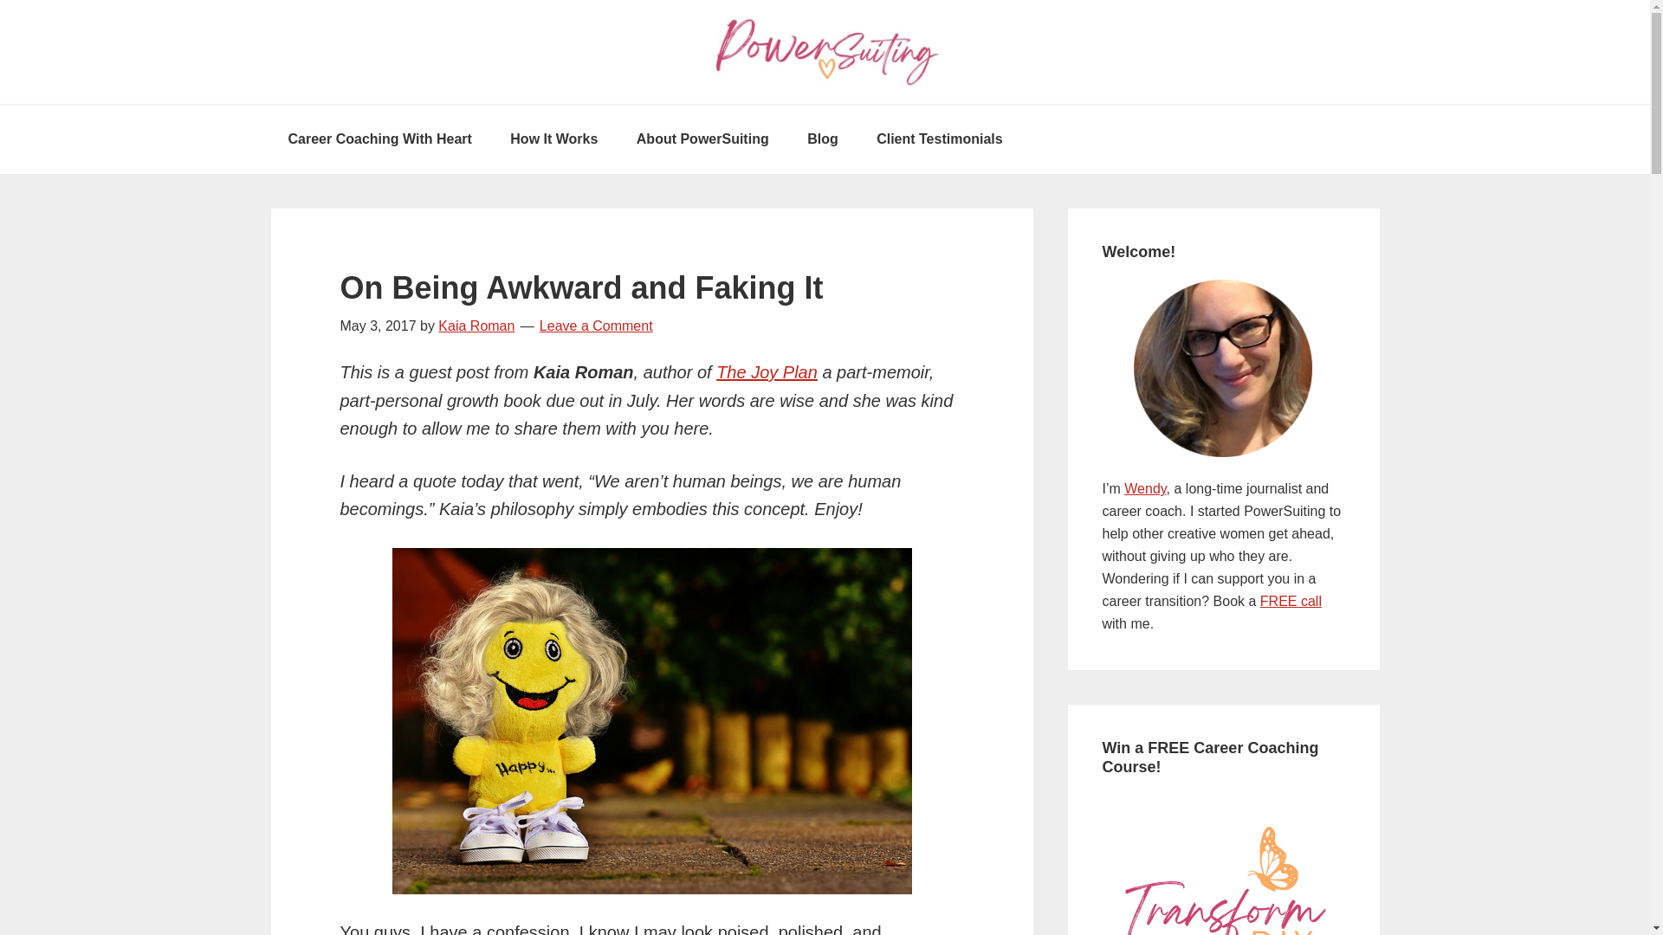  What do you see at coordinates (767, 372) in the screenshot?
I see `The Joy Plan` at bounding box center [767, 372].